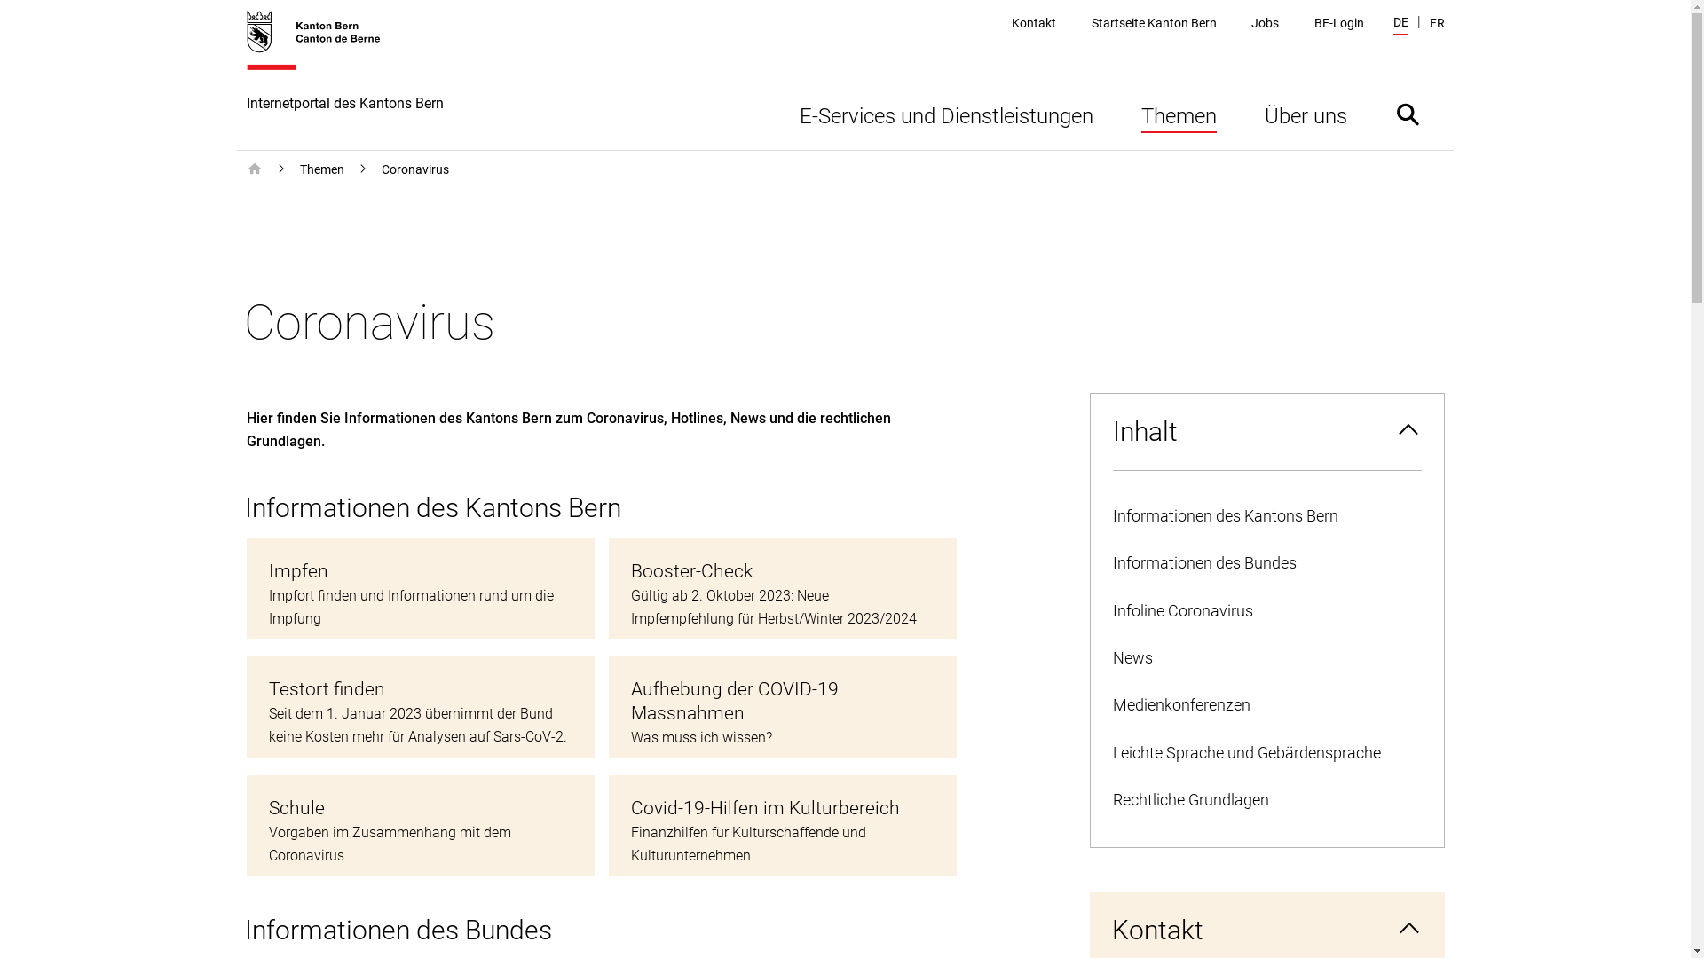 This screenshot has width=1704, height=958. Describe the element at coordinates (783, 707) in the screenshot. I see `Aufhebung der COVID-19 Massnahmen
Was muss ich wissen?` at that location.